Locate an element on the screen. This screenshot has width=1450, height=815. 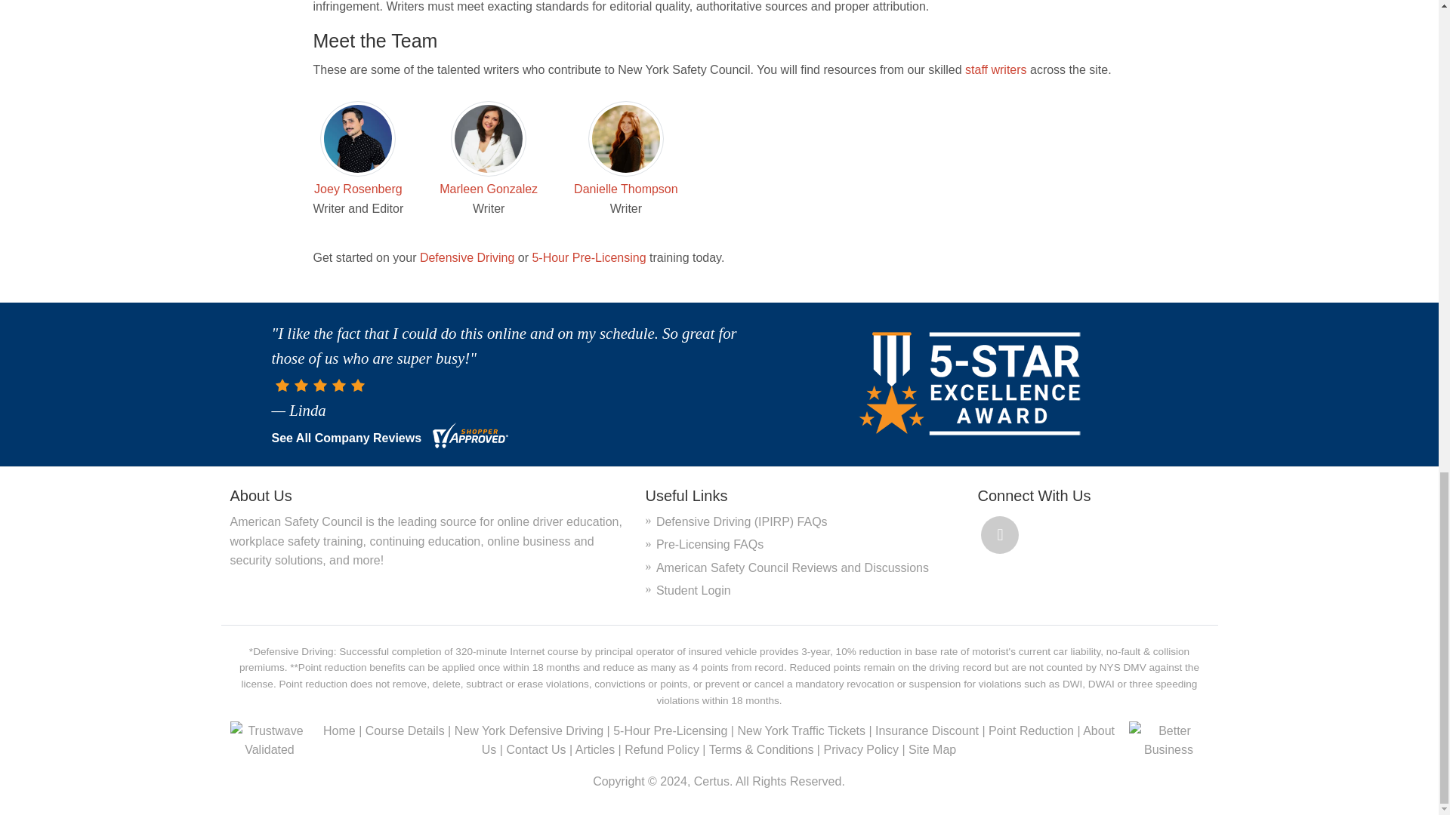
Danielle Thompson is located at coordinates (626, 189).